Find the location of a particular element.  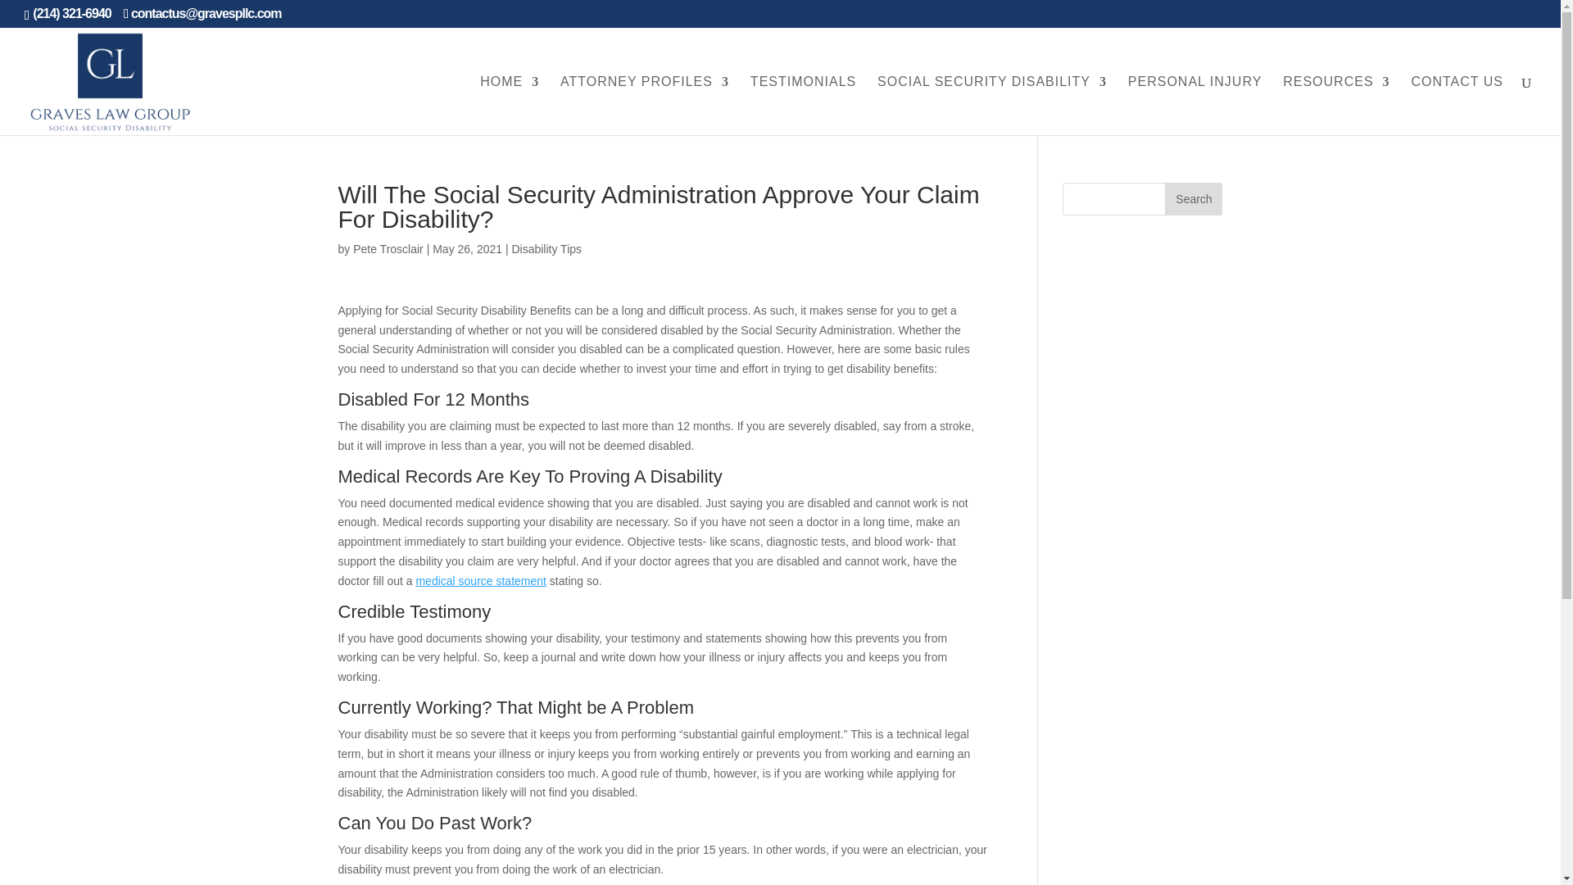

CONTACT US is located at coordinates (1457, 105).